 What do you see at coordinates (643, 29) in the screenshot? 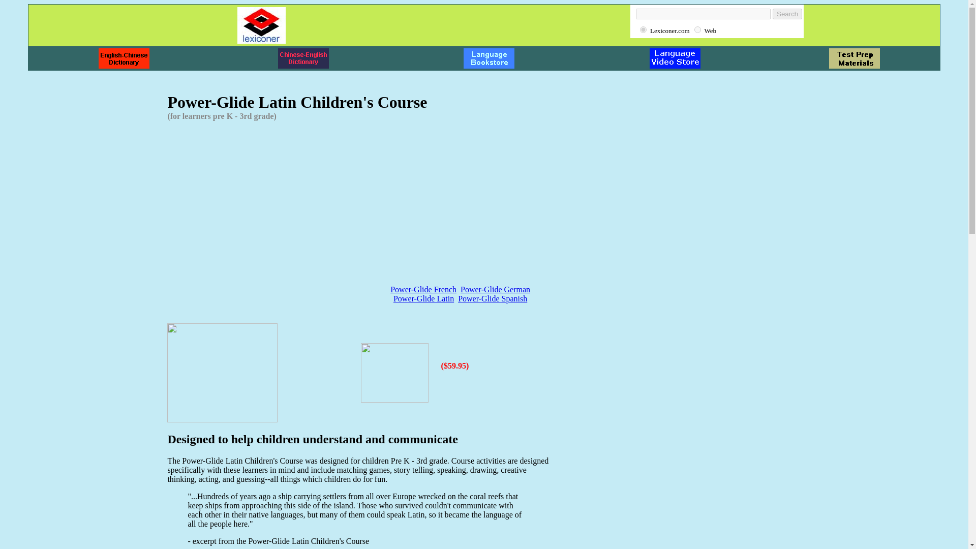
I see `Lexiconer.com` at bounding box center [643, 29].